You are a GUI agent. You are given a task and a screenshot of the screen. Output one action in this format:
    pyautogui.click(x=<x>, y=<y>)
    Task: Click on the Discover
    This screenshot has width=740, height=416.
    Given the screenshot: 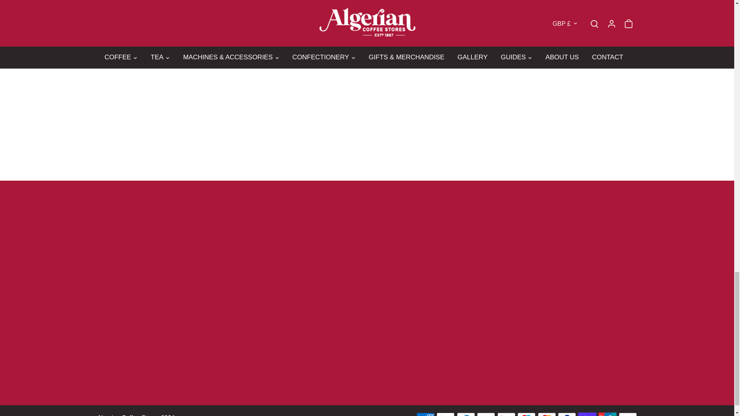 What is the action you would take?
    pyautogui.click(x=486, y=414)
    